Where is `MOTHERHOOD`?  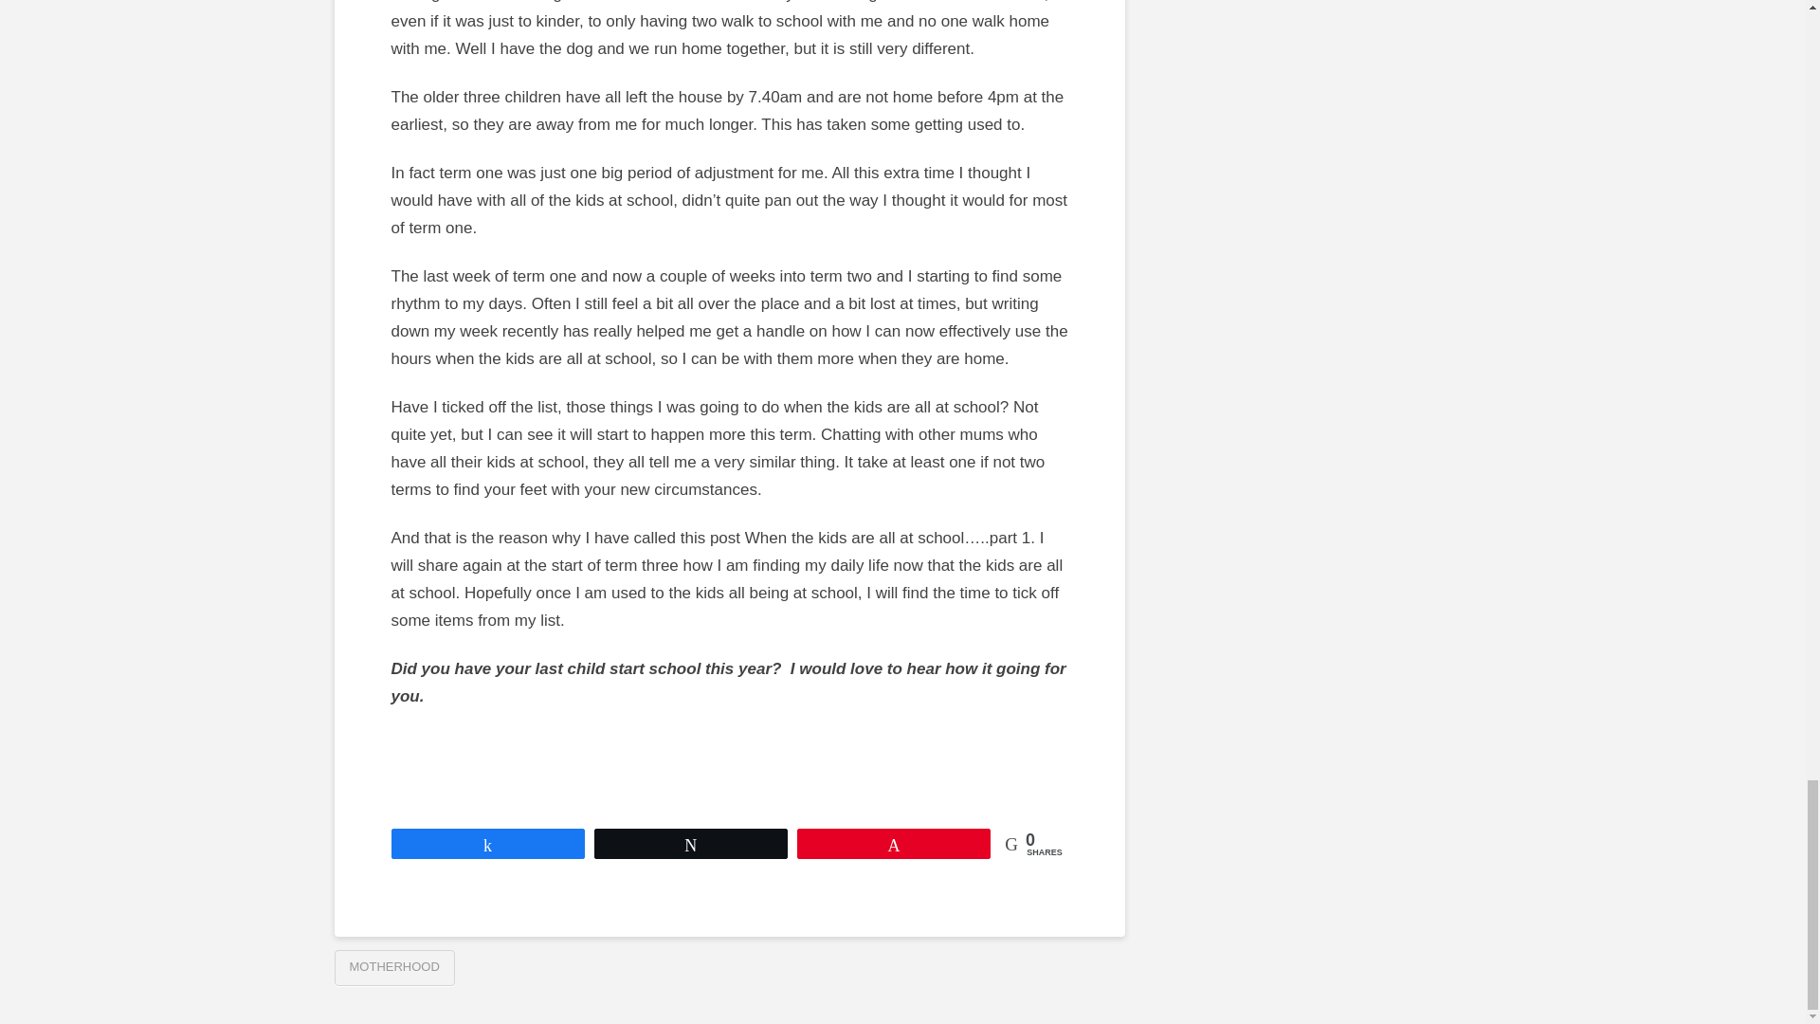 MOTHERHOOD is located at coordinates (392, 968).